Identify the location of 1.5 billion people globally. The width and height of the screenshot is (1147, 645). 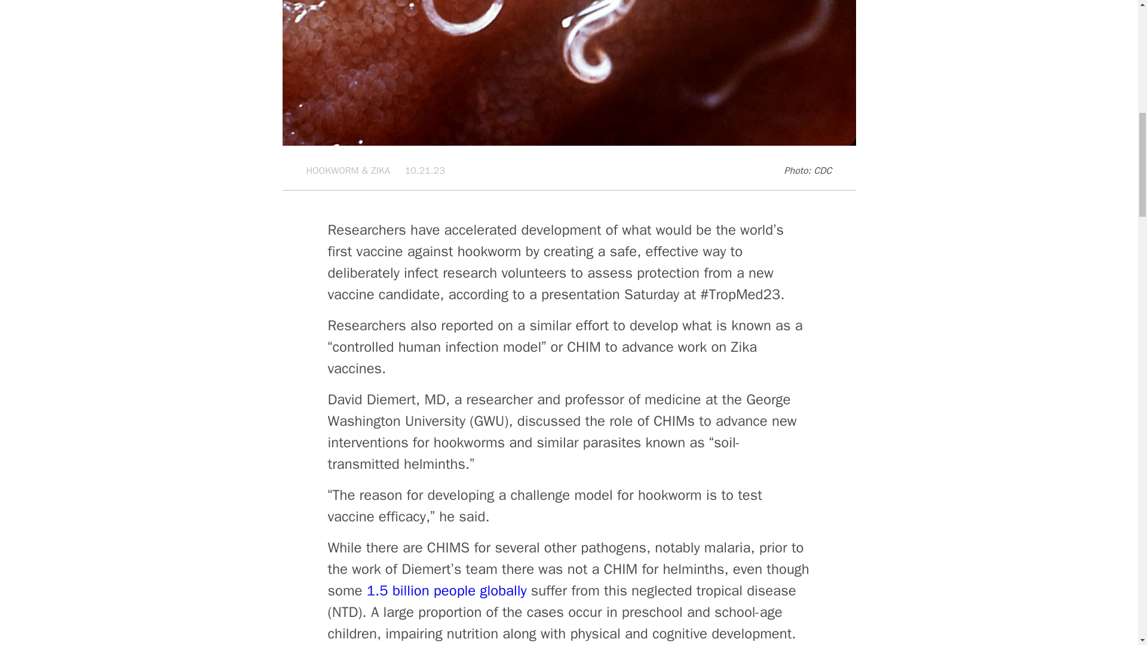
(447, 591).